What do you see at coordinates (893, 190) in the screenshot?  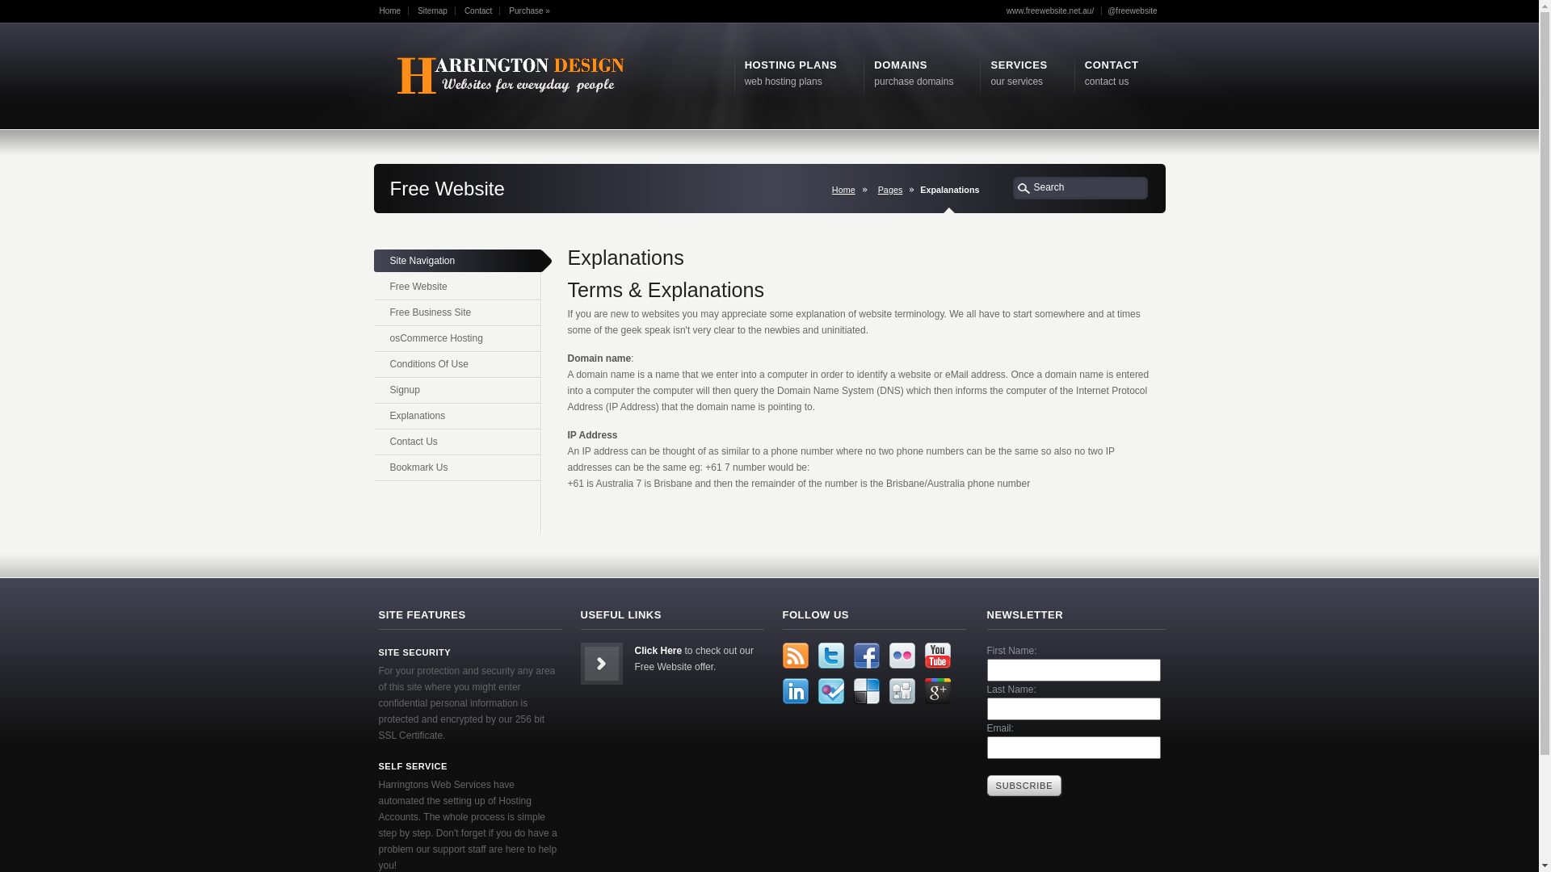 I see `Pages` at bounding box center [893, 190].